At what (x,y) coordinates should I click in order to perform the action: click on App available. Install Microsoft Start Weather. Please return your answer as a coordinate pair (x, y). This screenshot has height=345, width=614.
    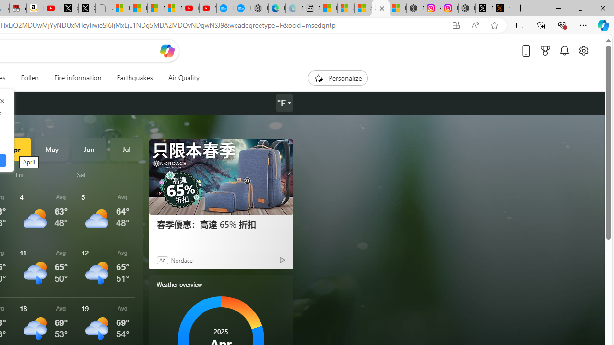
    Looking at the image, I should click on (456, 25).